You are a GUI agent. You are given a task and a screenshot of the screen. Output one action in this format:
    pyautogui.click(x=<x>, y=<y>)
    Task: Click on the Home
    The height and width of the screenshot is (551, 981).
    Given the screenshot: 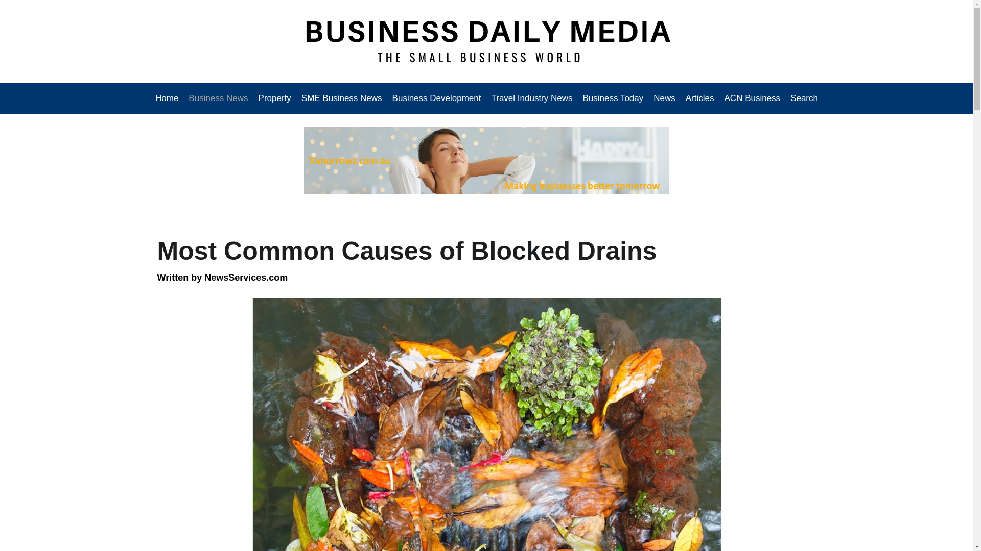 What is the action you would take?
    pyautogui.click(x=169, y=98)
    